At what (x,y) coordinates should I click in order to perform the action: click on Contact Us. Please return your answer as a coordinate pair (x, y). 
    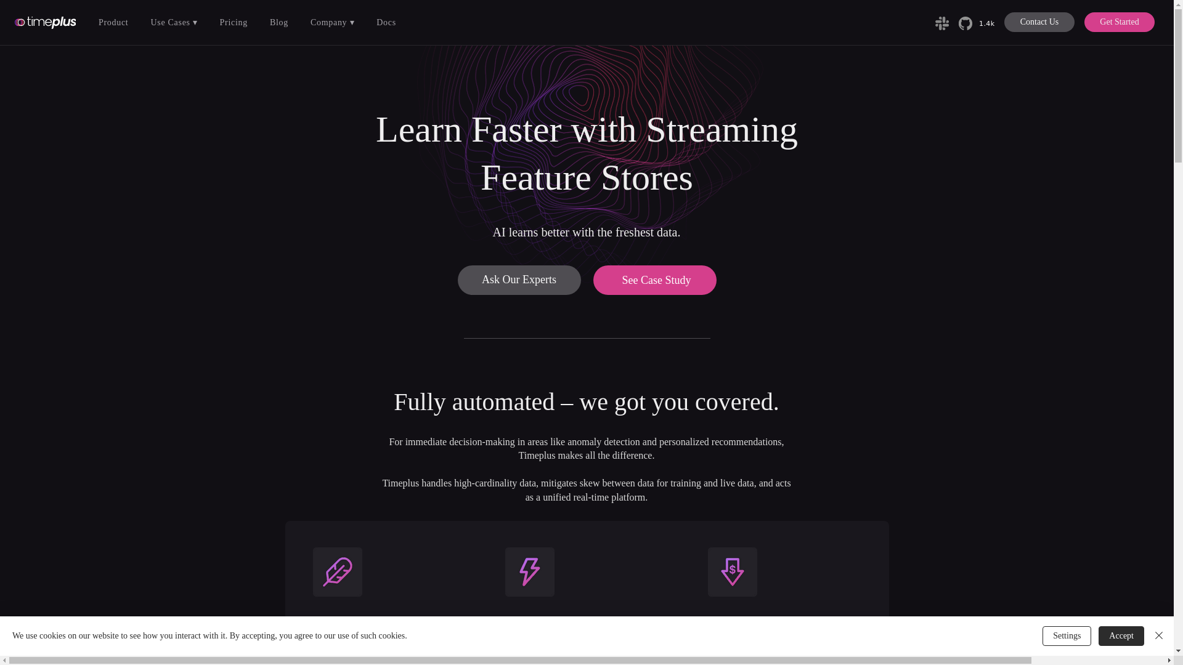
    Looking at the image, I should click on (1039, 22).